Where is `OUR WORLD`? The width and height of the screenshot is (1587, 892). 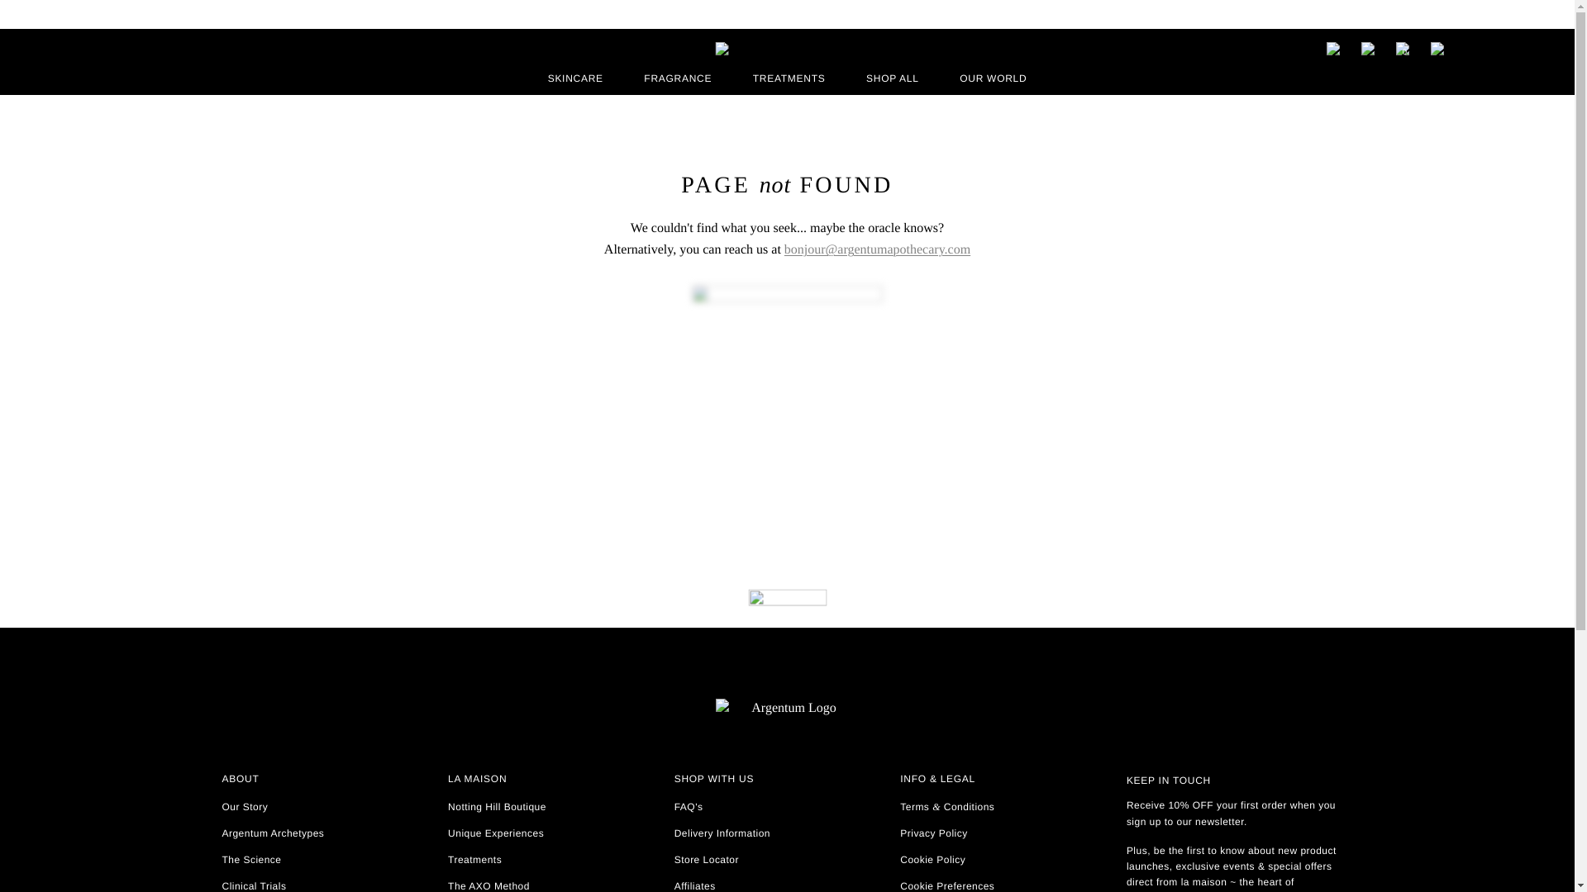
OUR WORLD is located at coordinates (994, 78).